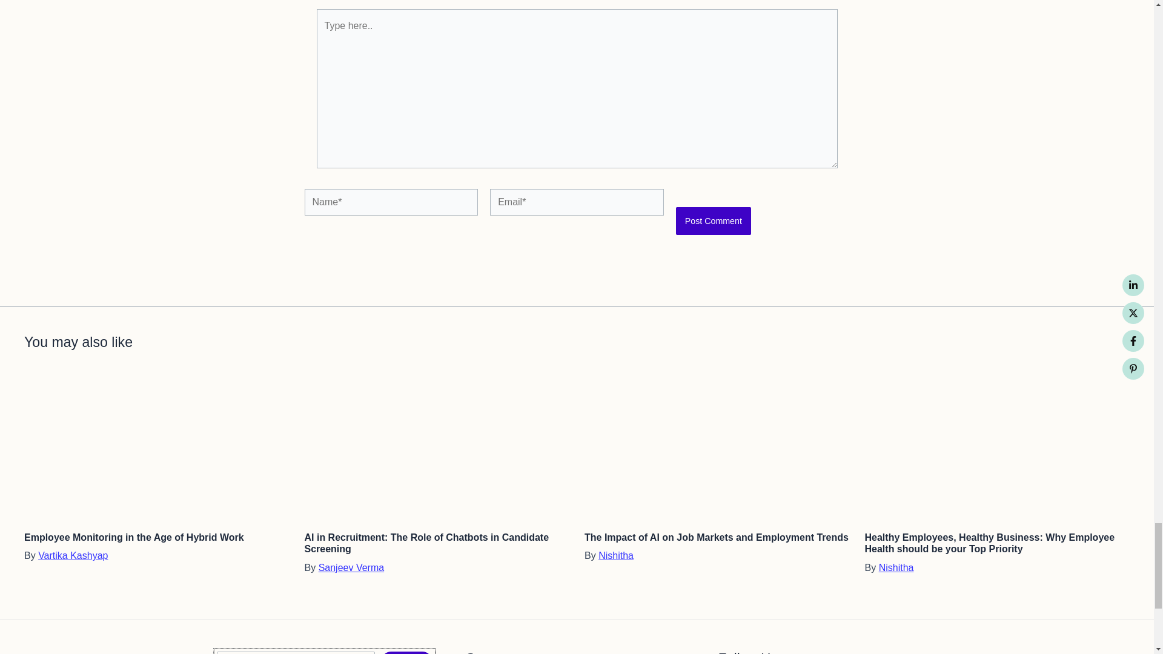 The height and width of the screenshot is (654, 1163). I want to click on Post Comment, so click(714, 220).